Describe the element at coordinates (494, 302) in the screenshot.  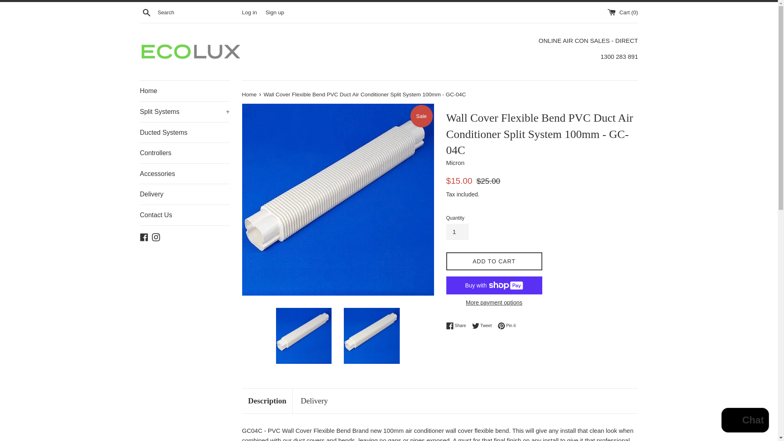
I see `Search` at that location.